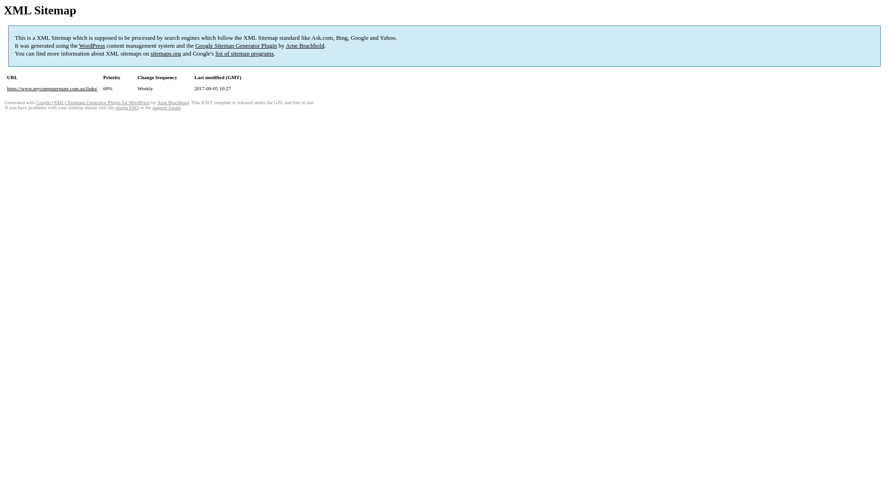 Image resolution: width=889 pixels, height=500 pixels. What do you see at coordinates (93, 103) in the screenshot?
I see `Google (XML) Sitemaps Generator Plugin for WordPress` at bounding box center [93, 103].